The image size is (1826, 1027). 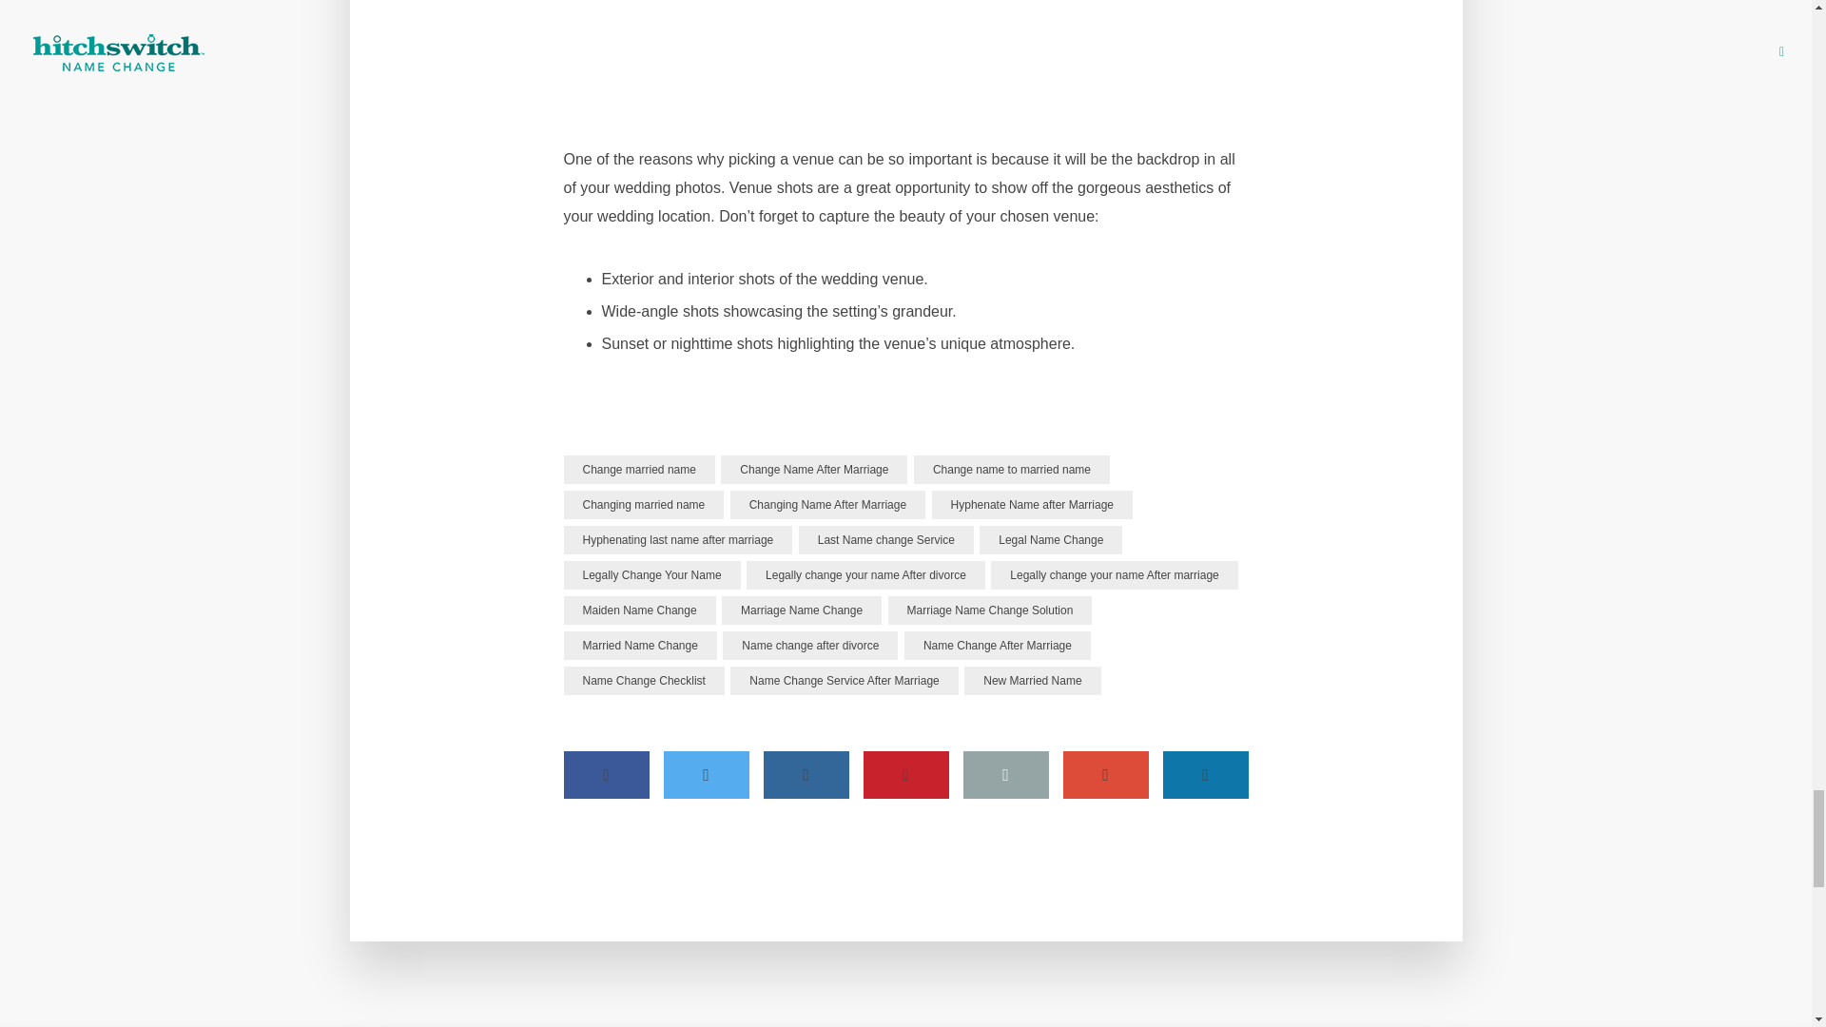 I want to click on New Married Name, so click(x=1032, y=681).